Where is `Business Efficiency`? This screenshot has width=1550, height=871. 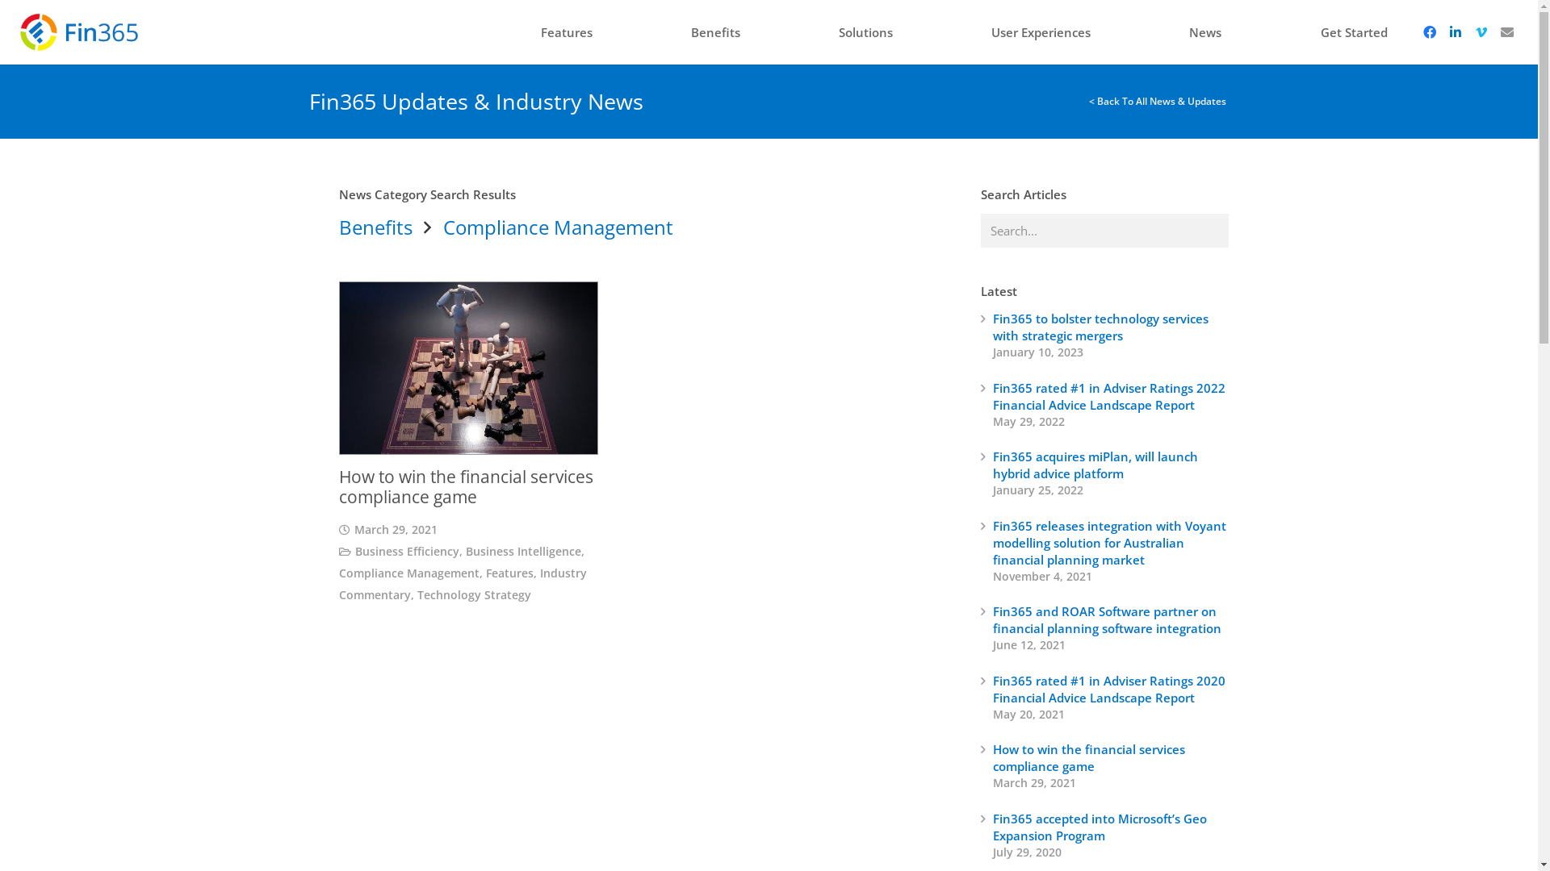 Business Efficiency is located at coordinates (407, 552).